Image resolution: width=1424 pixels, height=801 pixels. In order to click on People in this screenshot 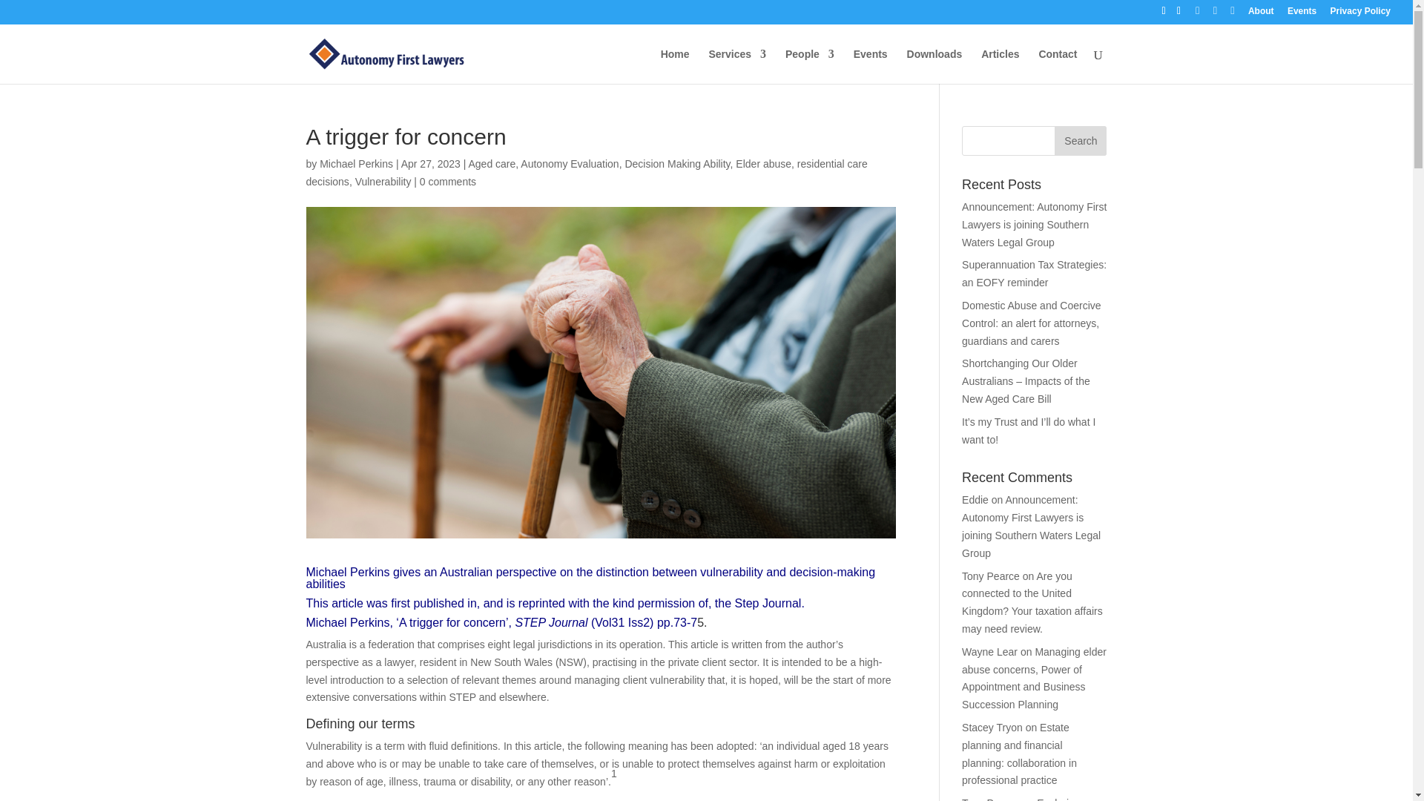, I will do `click(810, 66)`.